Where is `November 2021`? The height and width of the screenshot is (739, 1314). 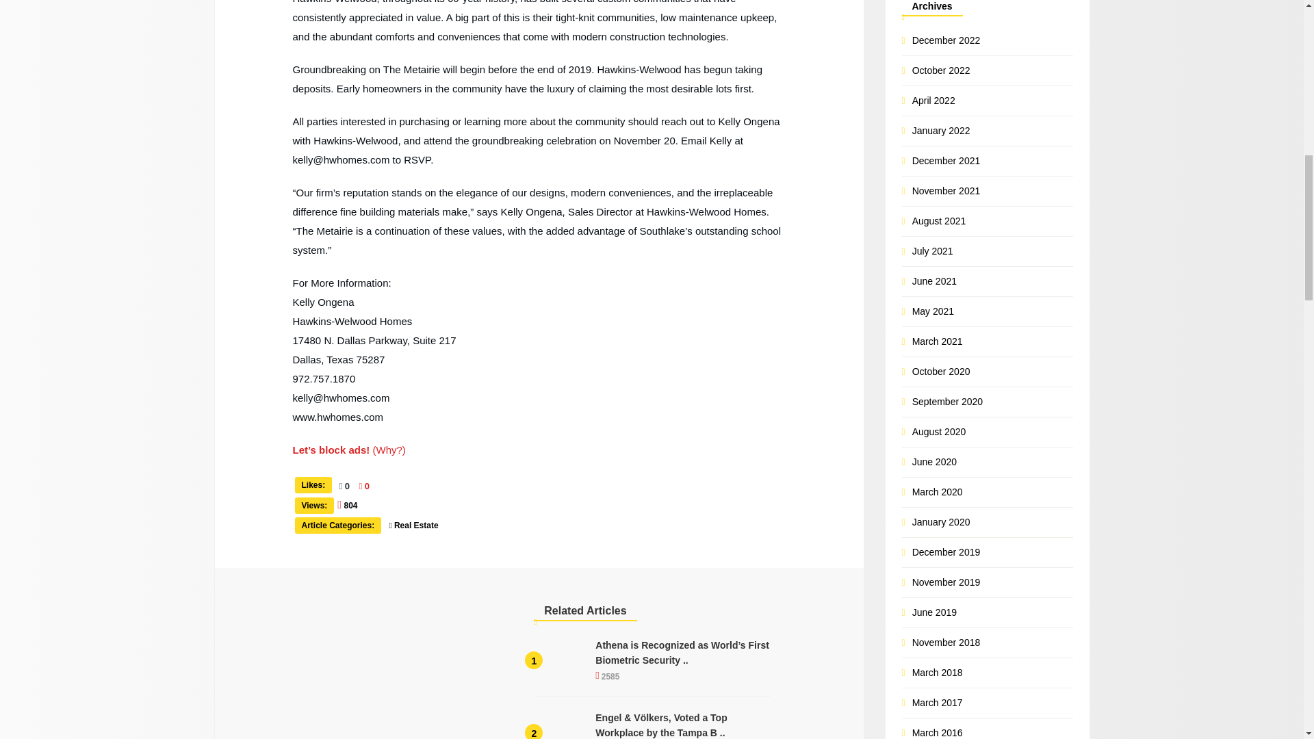 November 2021 is located at coordinates (946, 191).